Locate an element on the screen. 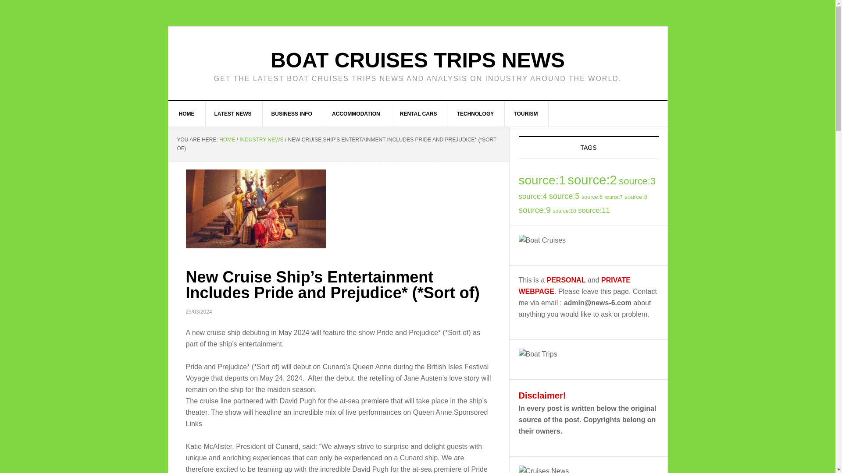 This screenshot has height=473, width=842. ACCOMMODATION is located at coordinates (356, 114).